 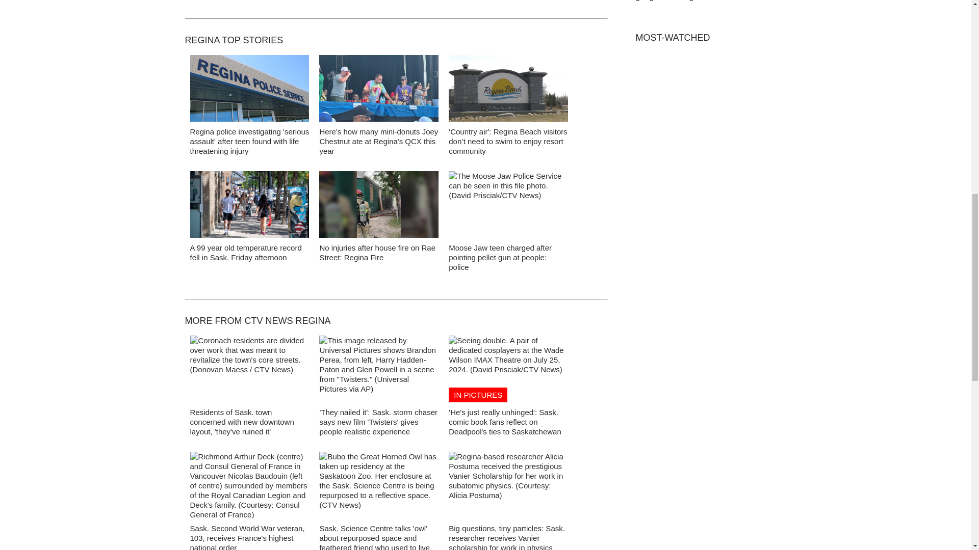 What do you see at coordinates (249, 89) in the screenshot?
I see `Regina police` at bounding box center [249, 89].